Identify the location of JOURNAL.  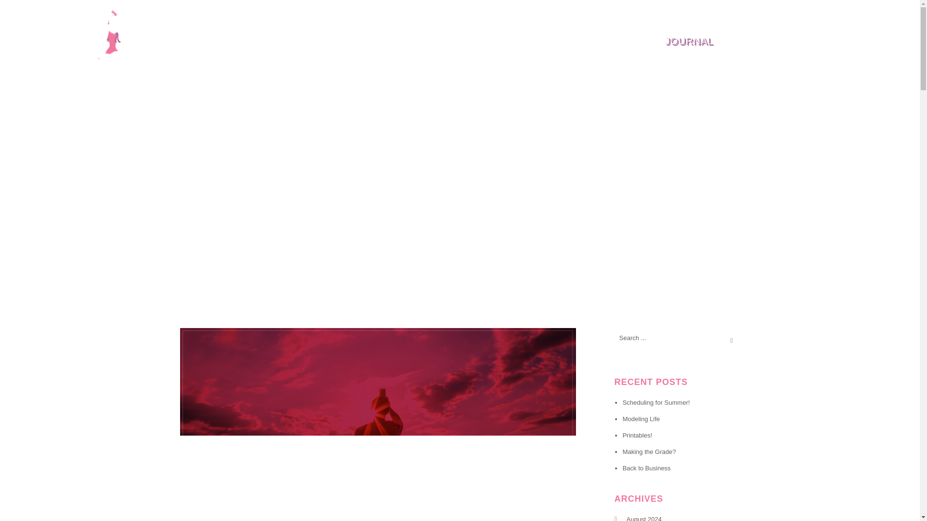
(689, 41).